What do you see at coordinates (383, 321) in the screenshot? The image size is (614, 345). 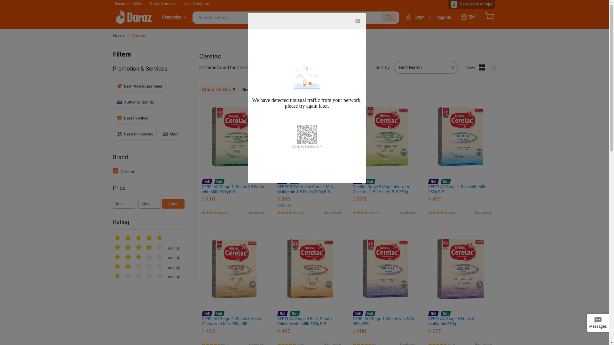 I see `CERELAC Stage 1 Wheat with Milk 350g BiB` at bounding box center [383, 321].